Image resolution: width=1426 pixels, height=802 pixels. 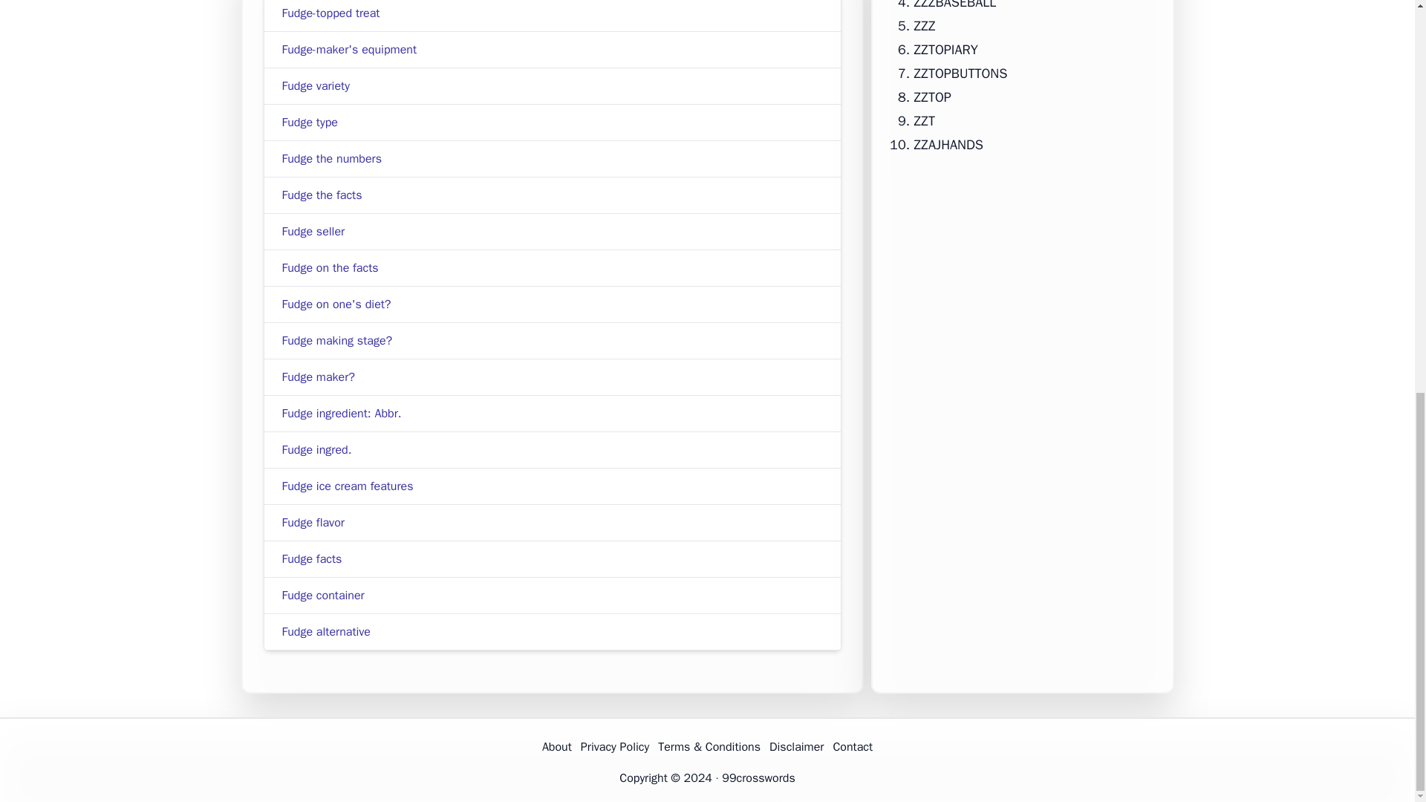 I want to click on Fudge container, so click(x=324, y=596).